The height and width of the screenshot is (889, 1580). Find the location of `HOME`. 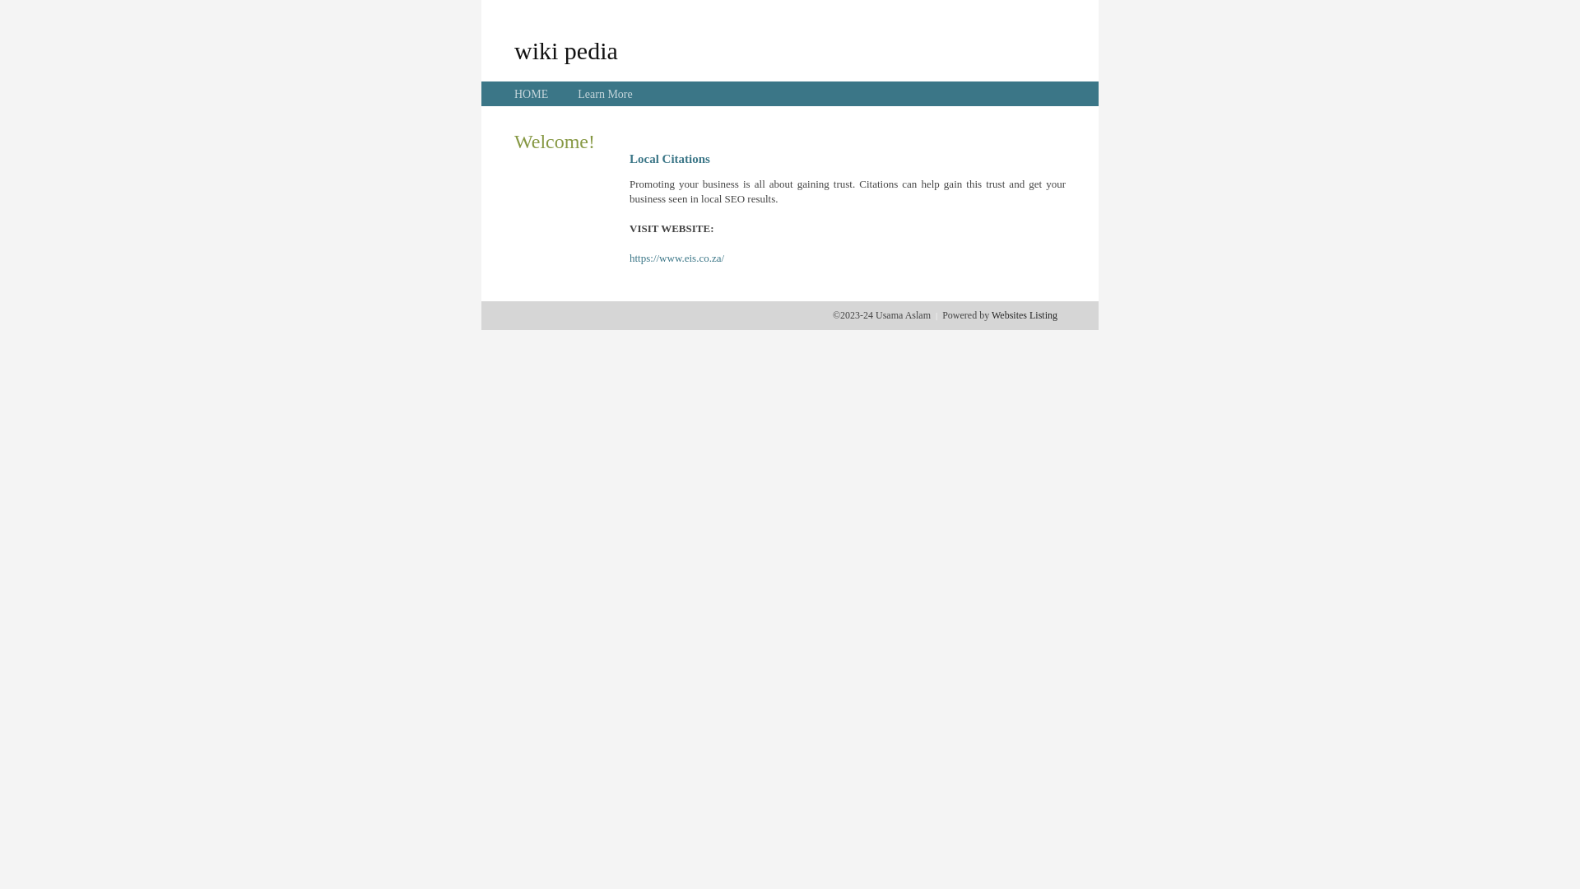

HOME is located at coordinates (532, 94).